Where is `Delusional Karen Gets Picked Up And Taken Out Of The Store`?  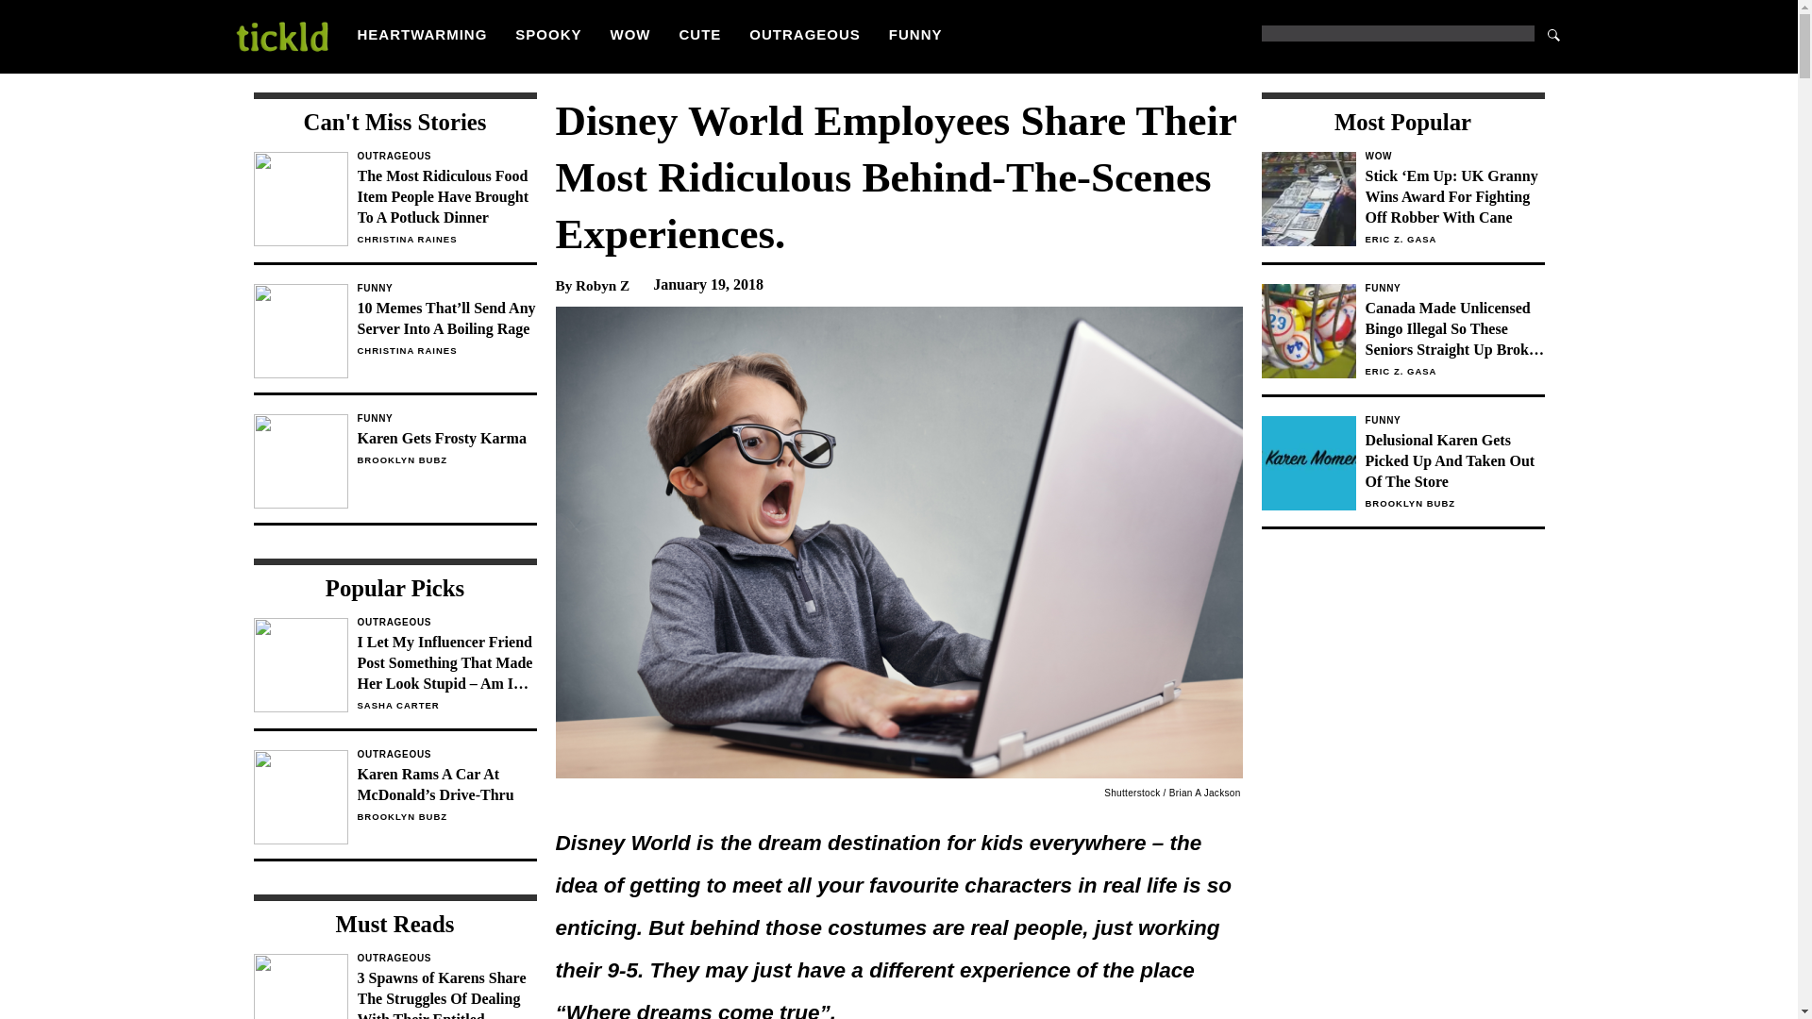
Delusional Karen Gets Picked Up And Taken Out Of The Store is located at coordinates (1453, 460).